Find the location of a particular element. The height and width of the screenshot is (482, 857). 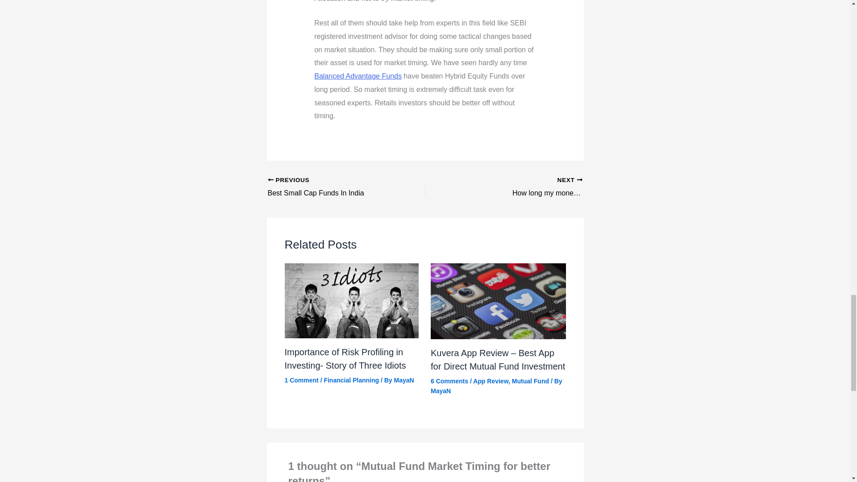

View all posts by MayaN is located at coordinates (331, 187).